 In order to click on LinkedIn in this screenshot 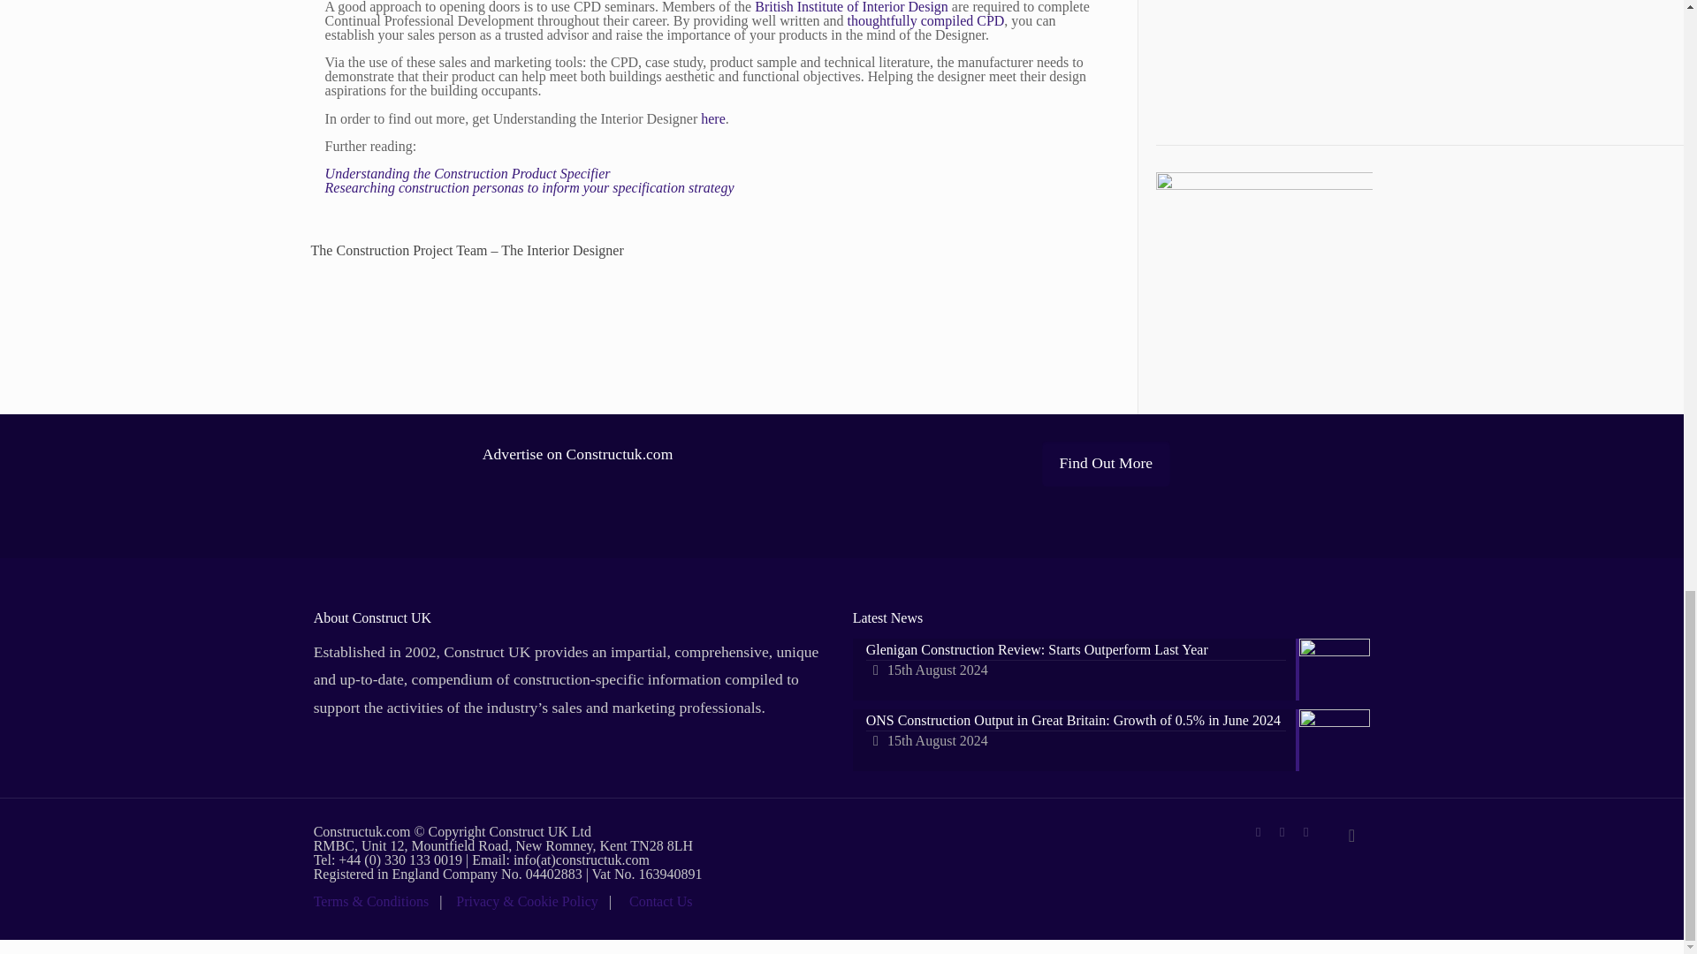, I will do `click(1305, 832)`.